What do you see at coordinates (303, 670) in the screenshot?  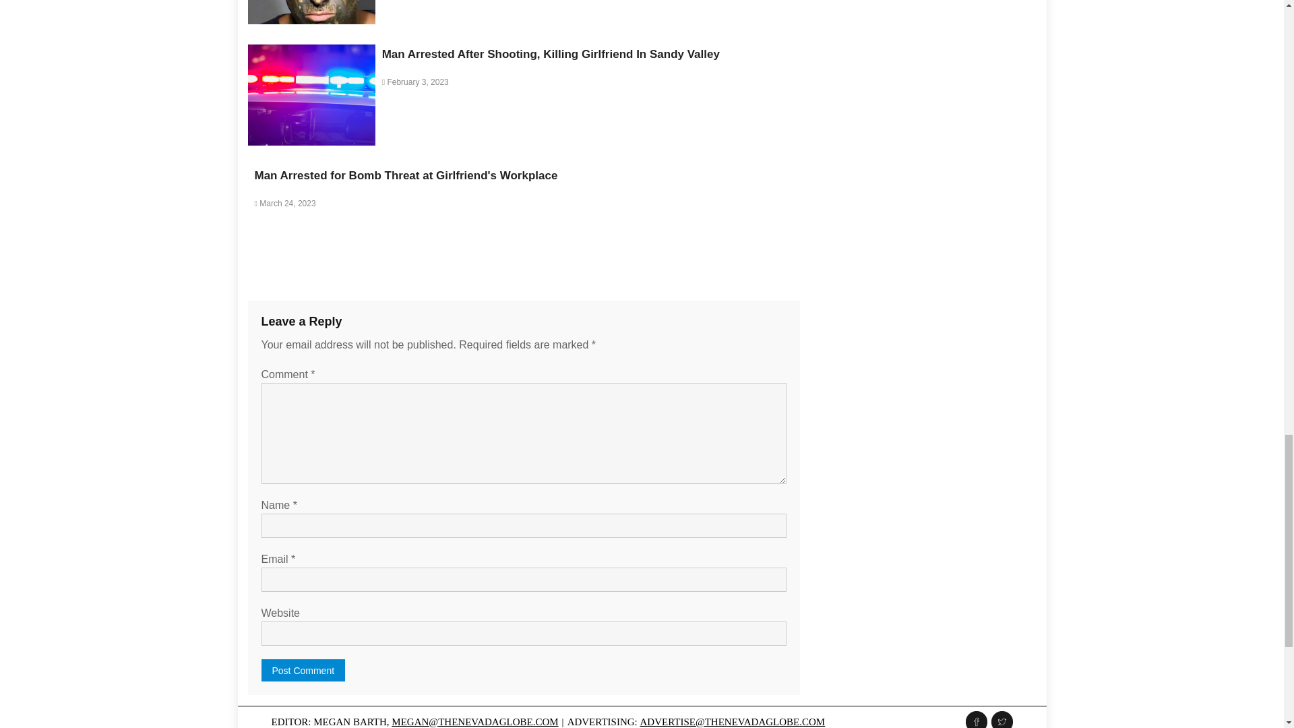 I see `Post Comment` at bounding box center [303, 670].